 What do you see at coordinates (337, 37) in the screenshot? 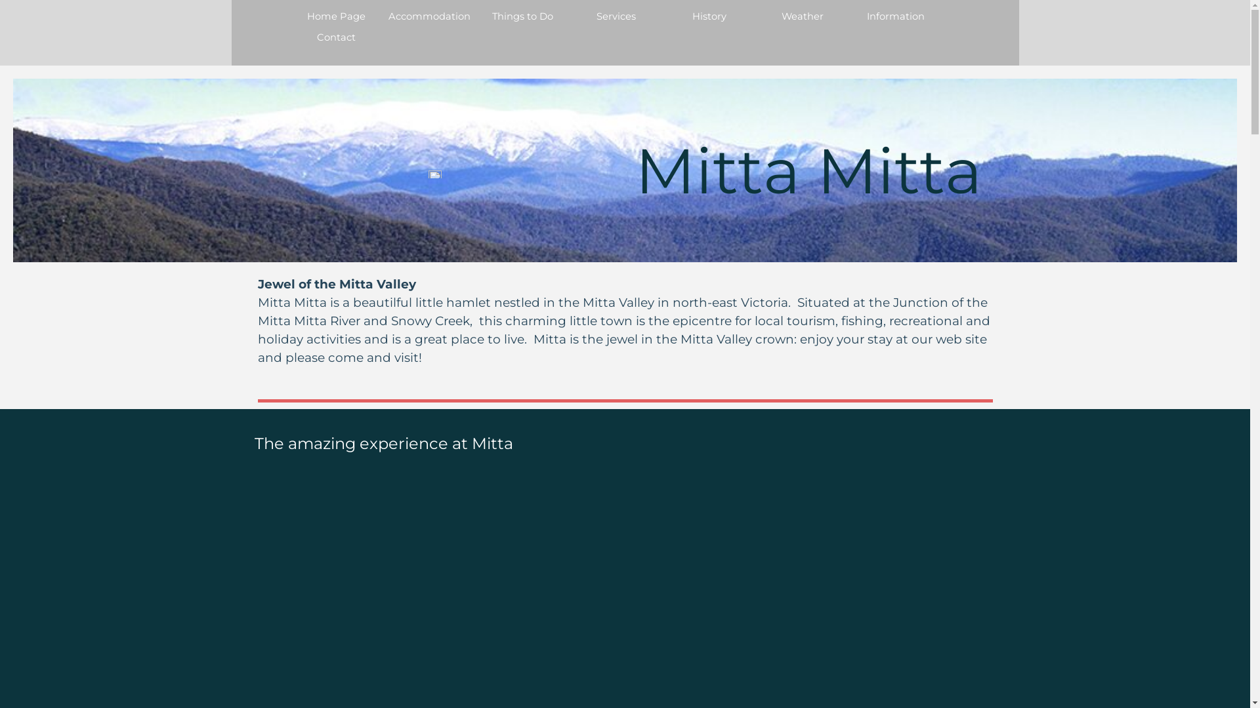
I see `Contact` at bounding box center [337, 37].